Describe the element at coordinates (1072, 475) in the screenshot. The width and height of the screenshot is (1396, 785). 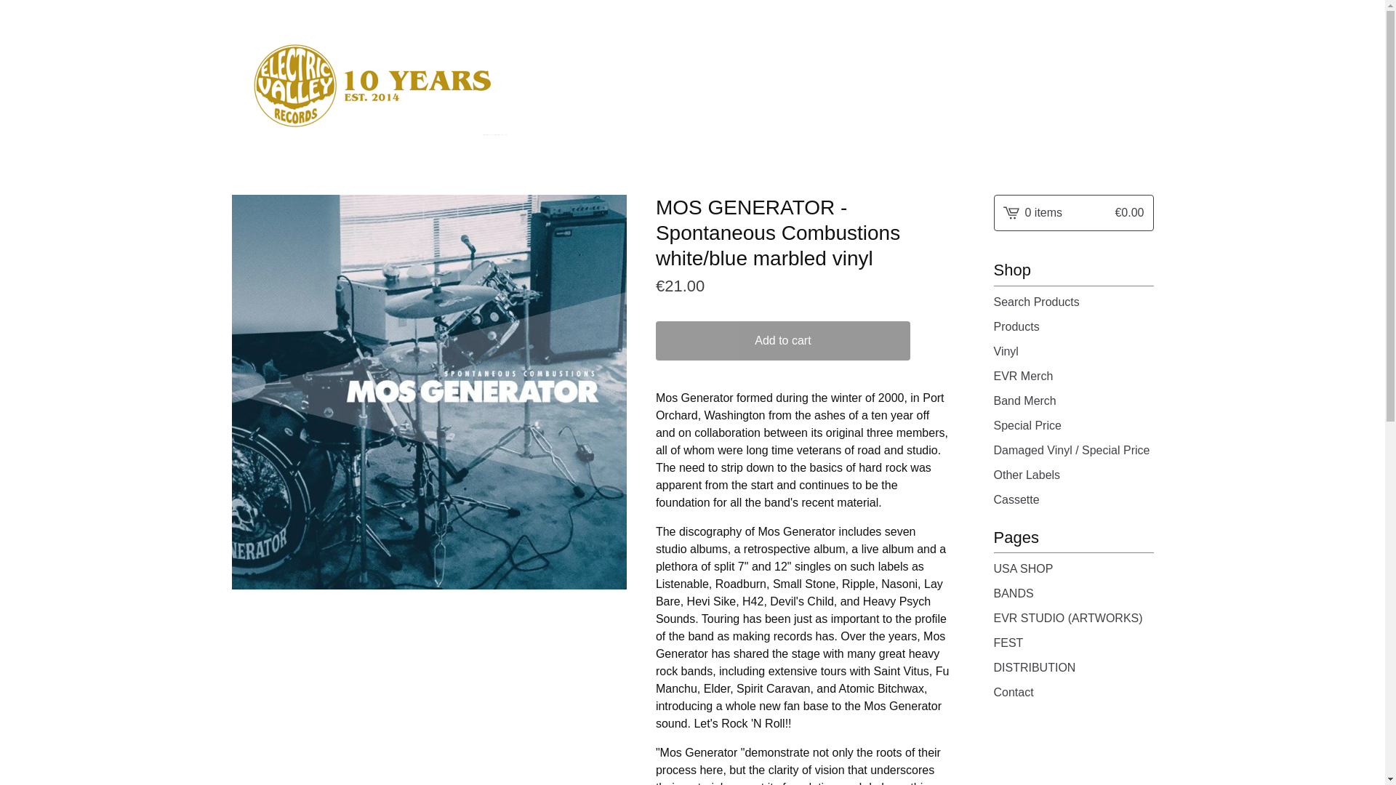
I see `Other Labels` at that location.